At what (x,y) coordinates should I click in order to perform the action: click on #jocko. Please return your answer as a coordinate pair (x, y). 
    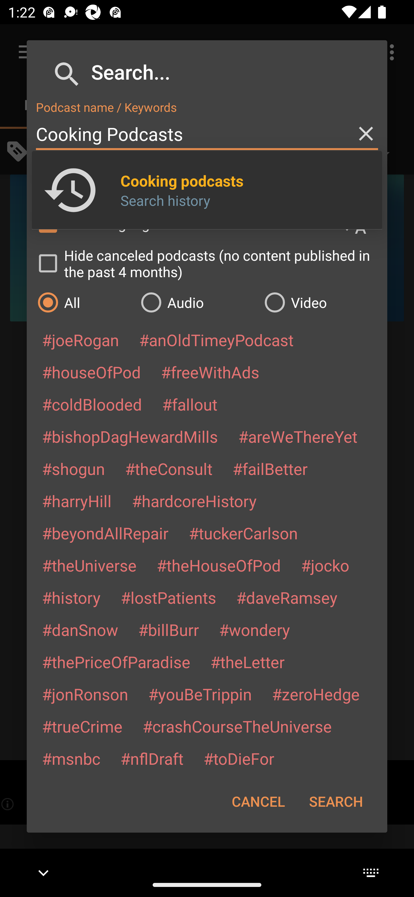
    Looking at the image, I should click on (325, 565).